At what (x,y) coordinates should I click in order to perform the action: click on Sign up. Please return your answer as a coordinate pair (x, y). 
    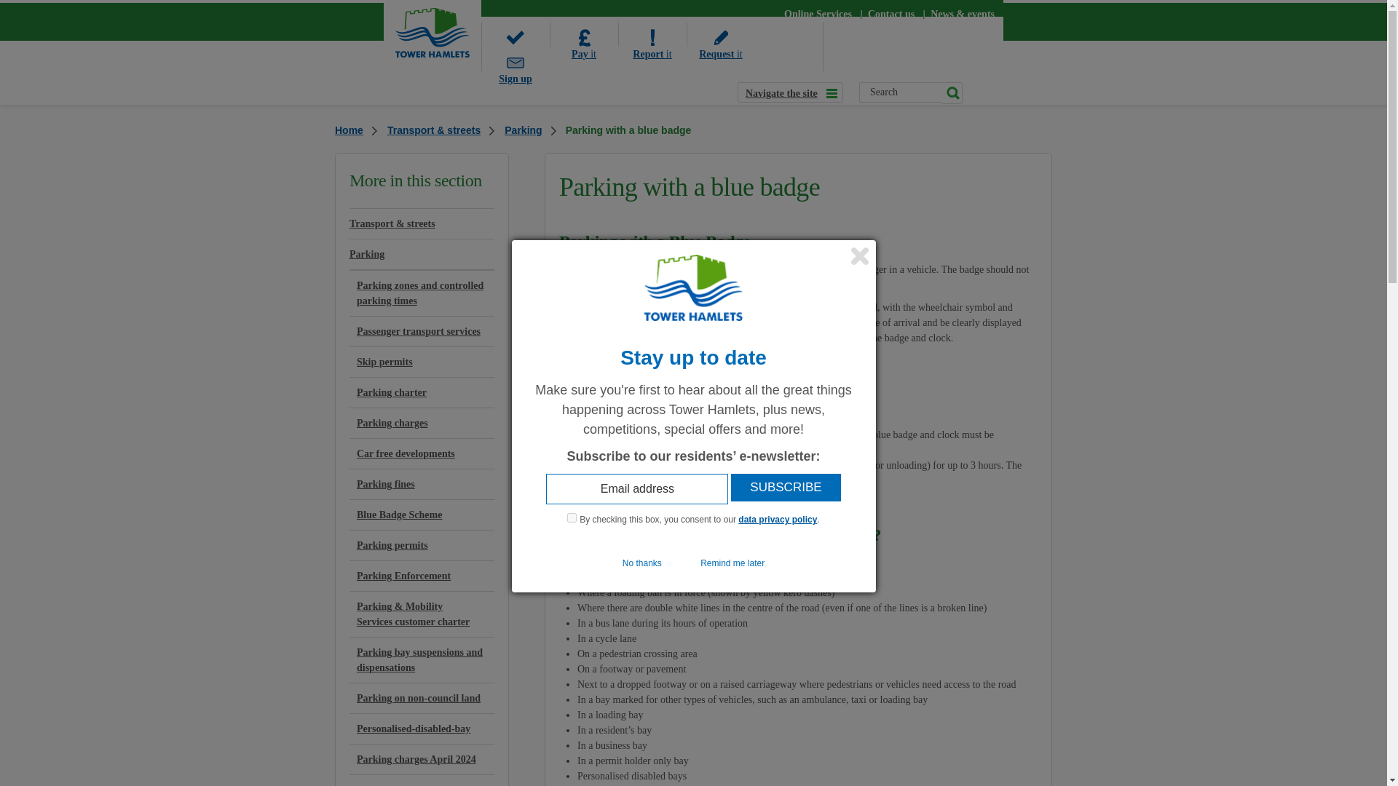
    Looking at the image, I should click on (515, 58).